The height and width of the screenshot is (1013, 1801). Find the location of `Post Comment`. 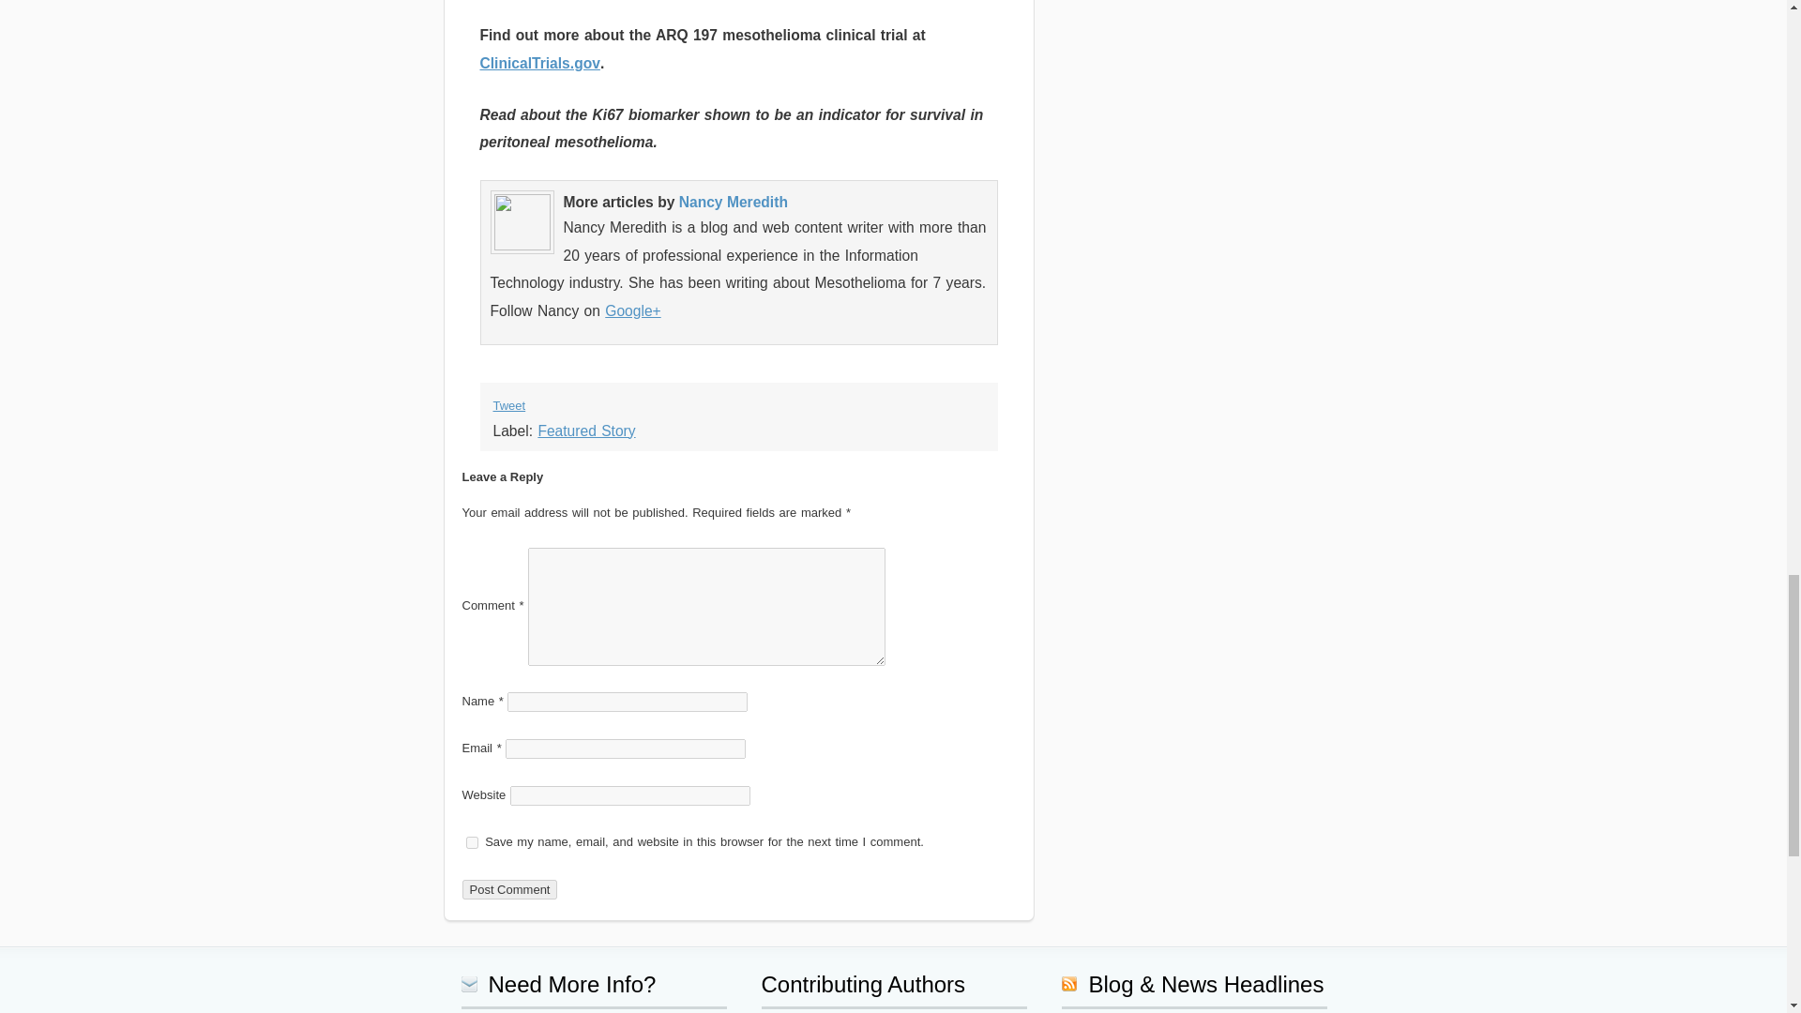

Post Comment is located at coordinates (508, 889).